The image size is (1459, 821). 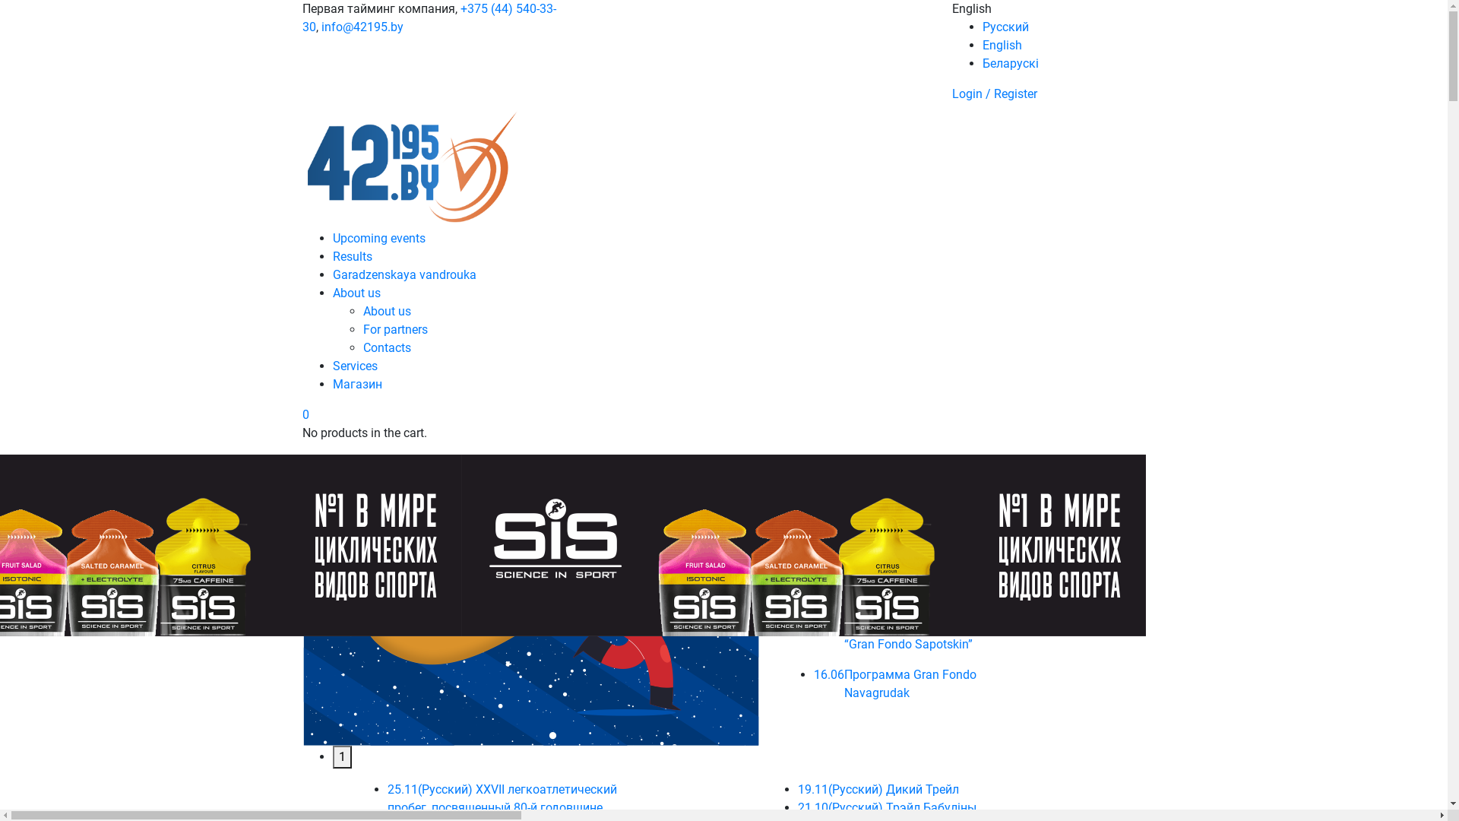 I want to click on Results, so click(x=353, y=257).